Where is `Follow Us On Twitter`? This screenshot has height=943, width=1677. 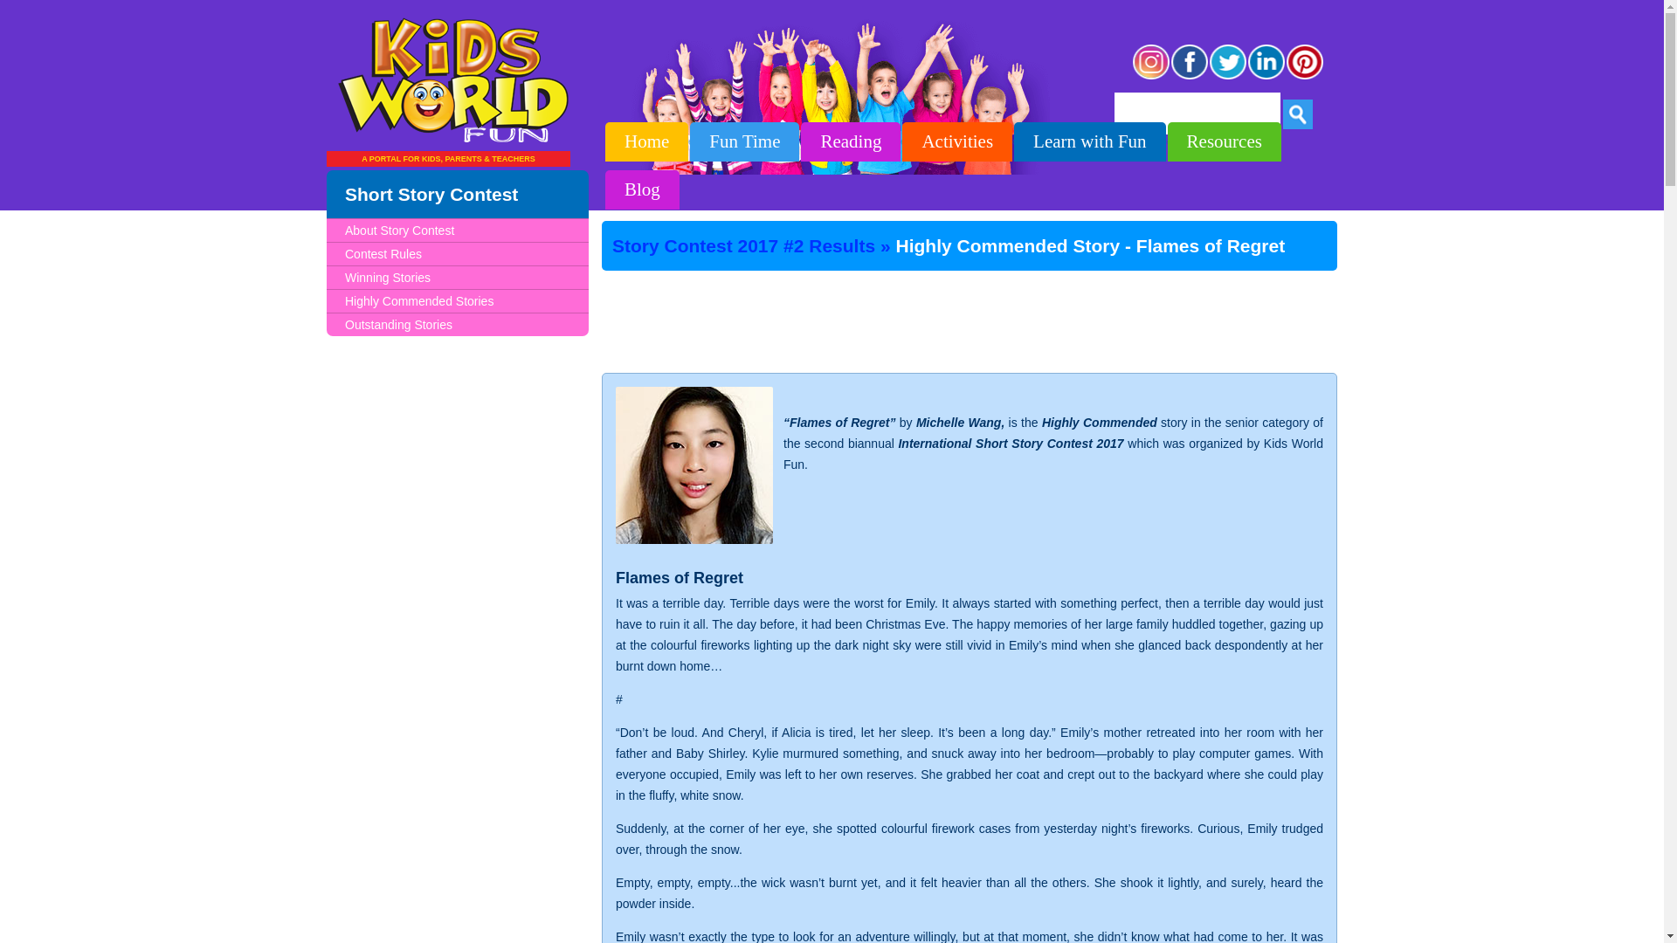
Follow Us On Twitter is located at coordinates (1228, 77).